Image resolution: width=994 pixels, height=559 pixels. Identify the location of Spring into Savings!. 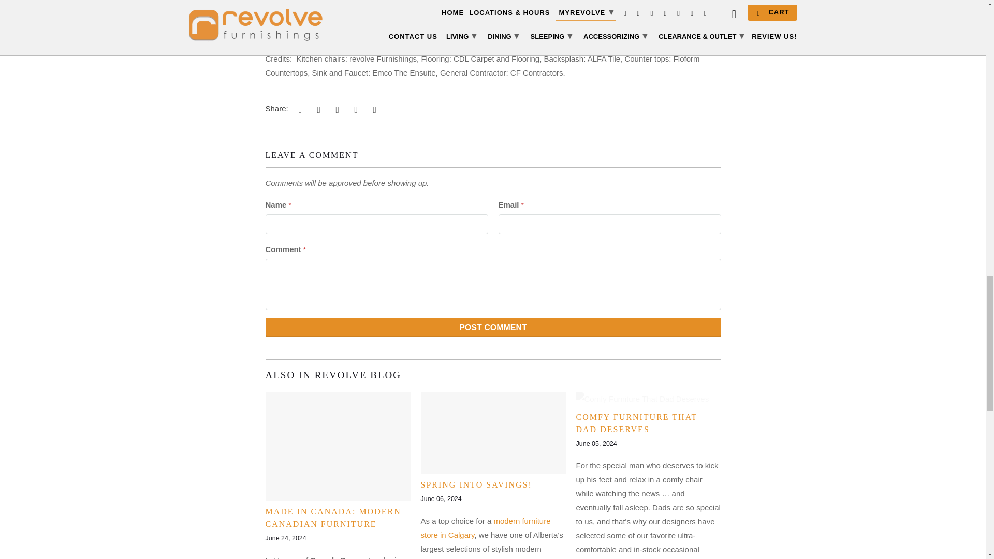
(493, 433).